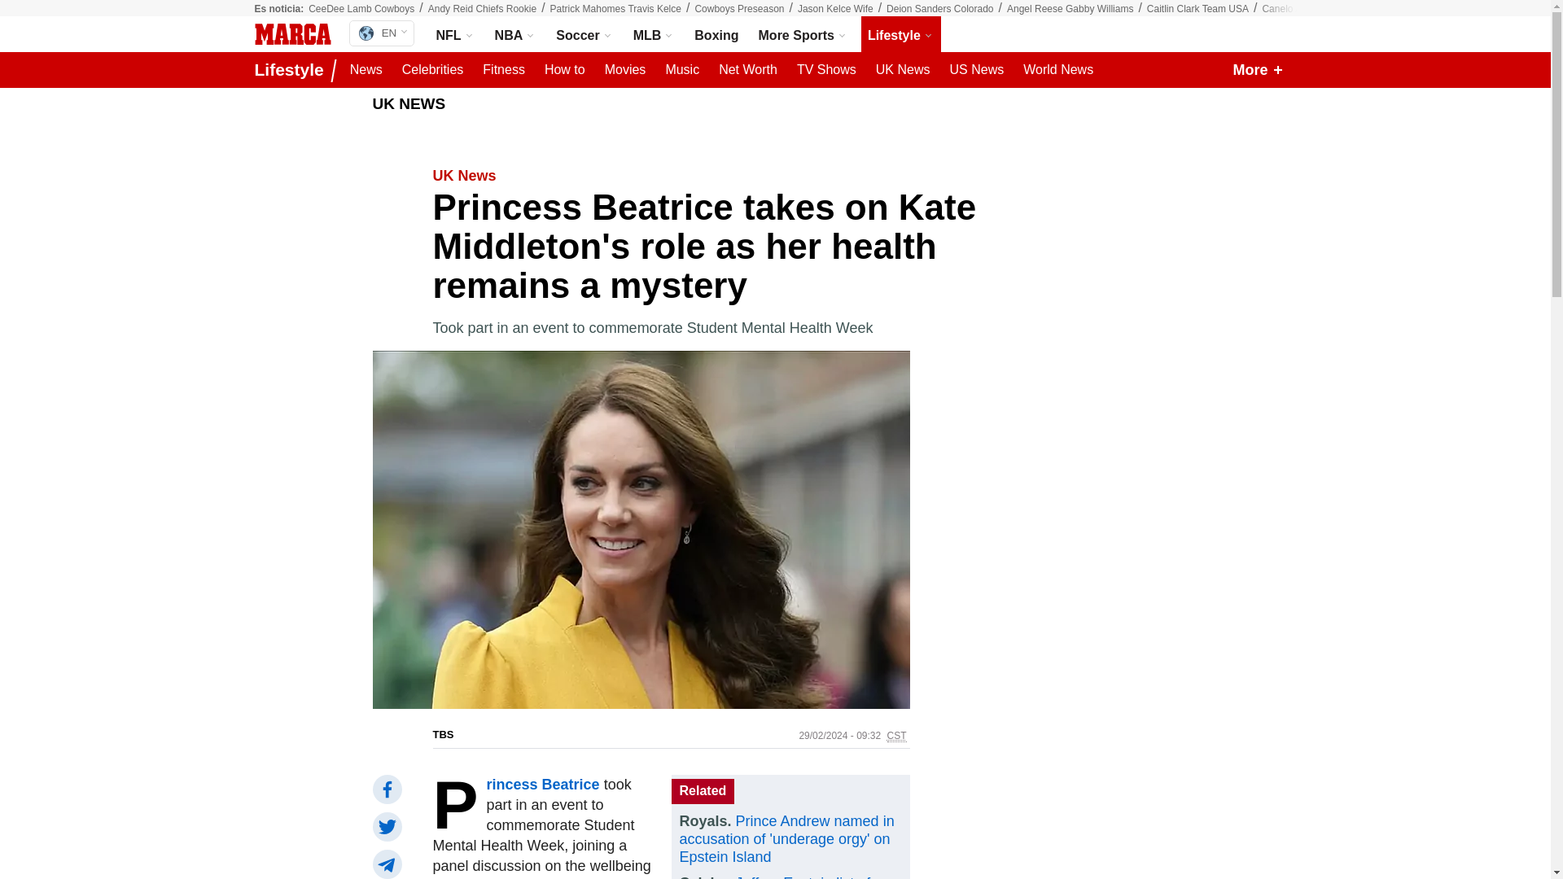 The image size is (1563, 879). Describe the element at coordinates (748, 70) in the screenshot. I see `Net Worth` at that location.